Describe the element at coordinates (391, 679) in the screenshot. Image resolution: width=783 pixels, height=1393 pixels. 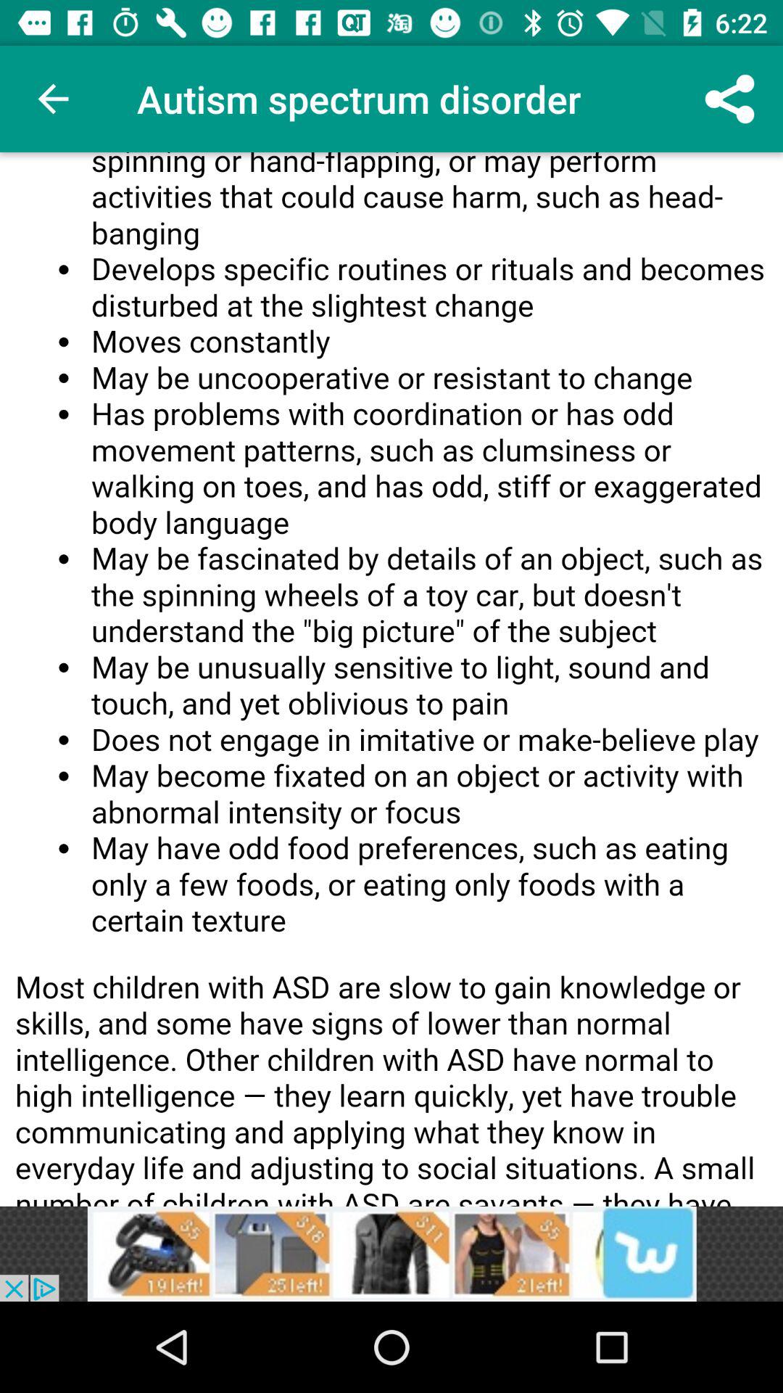
I see `document` at that location.